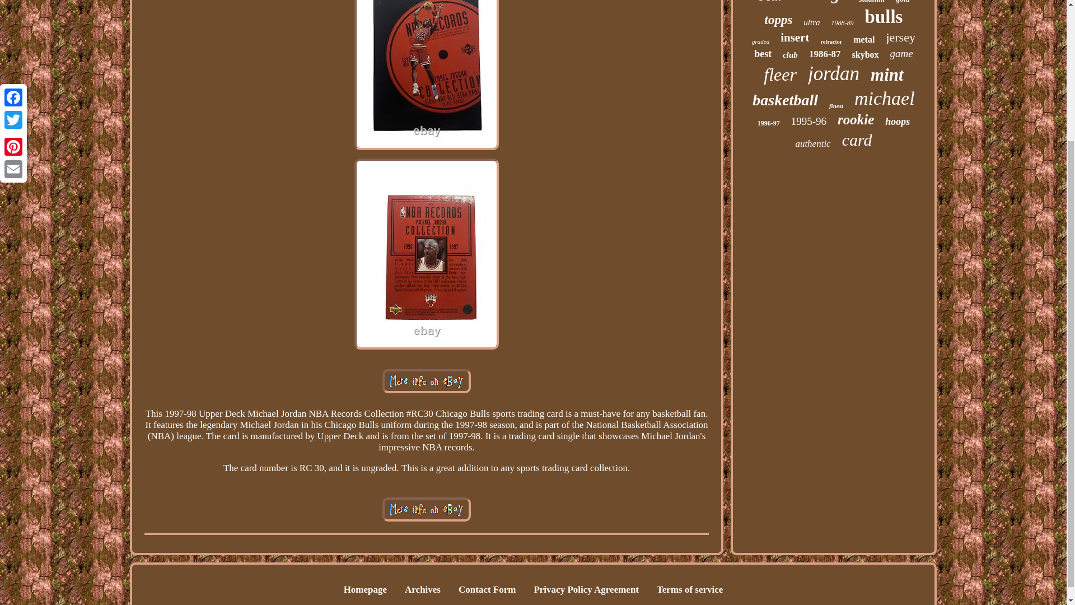  What do you see at coordinates (771, 2) in the screenshot?
I see `star` at bounding box center [771, 2].